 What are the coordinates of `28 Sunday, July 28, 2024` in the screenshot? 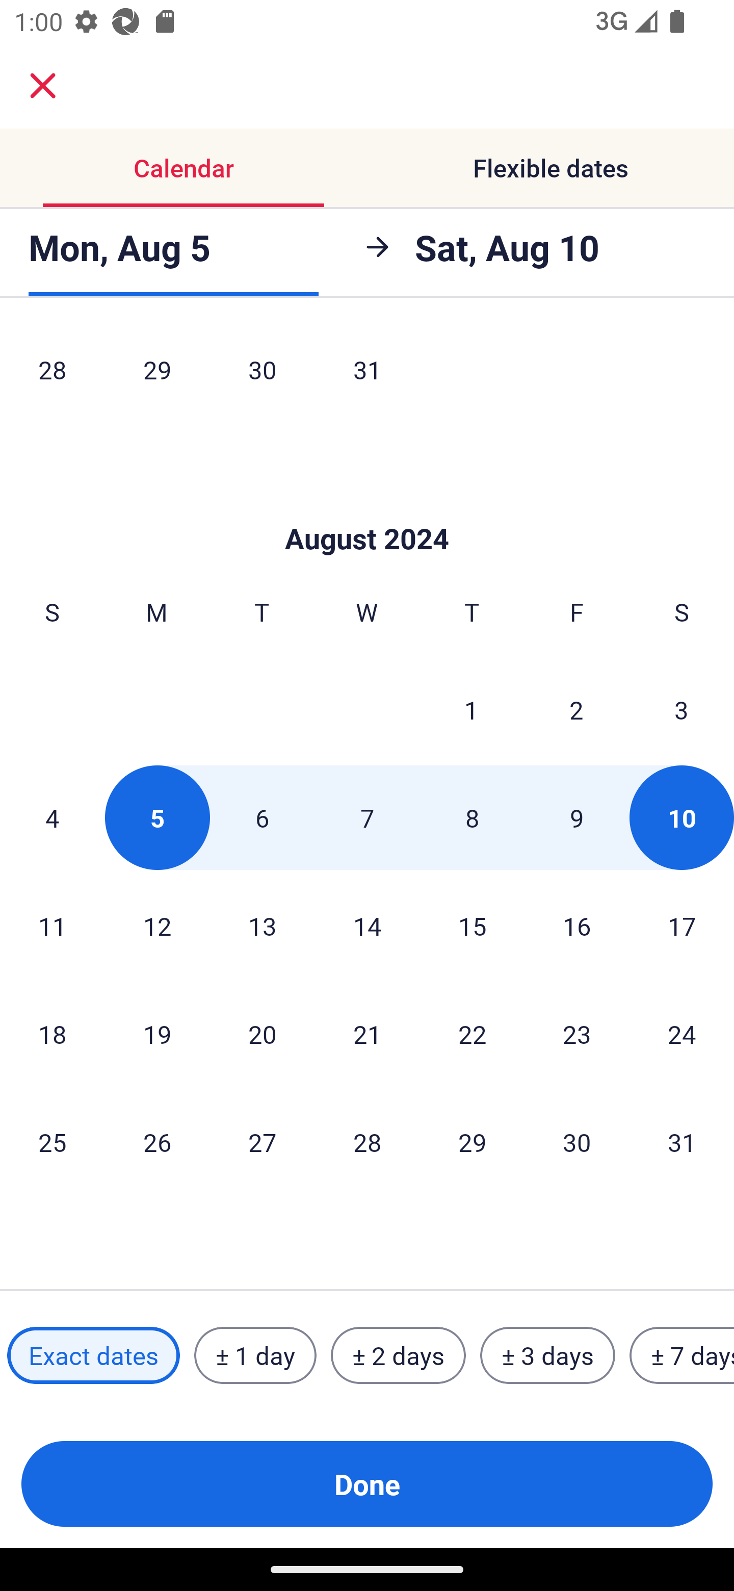 It's located at (52, 373).